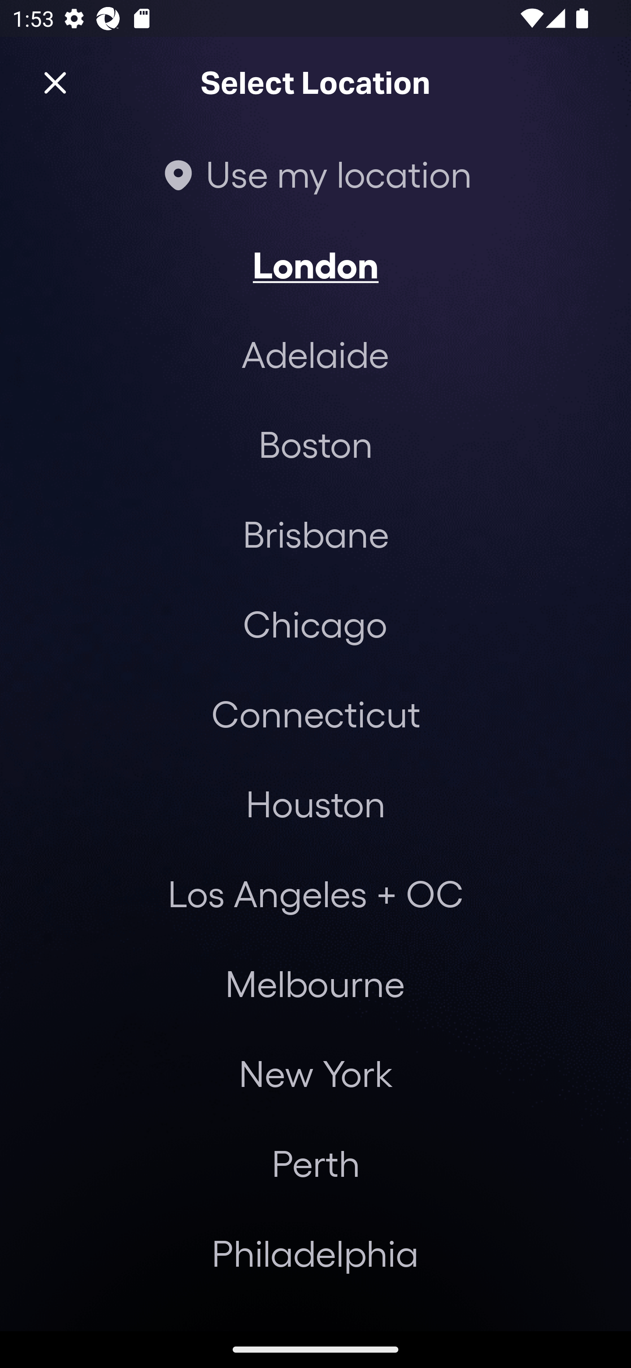 This screenshot has width=631, height=1368. I want to click on Adelaide, so click(315, 354).